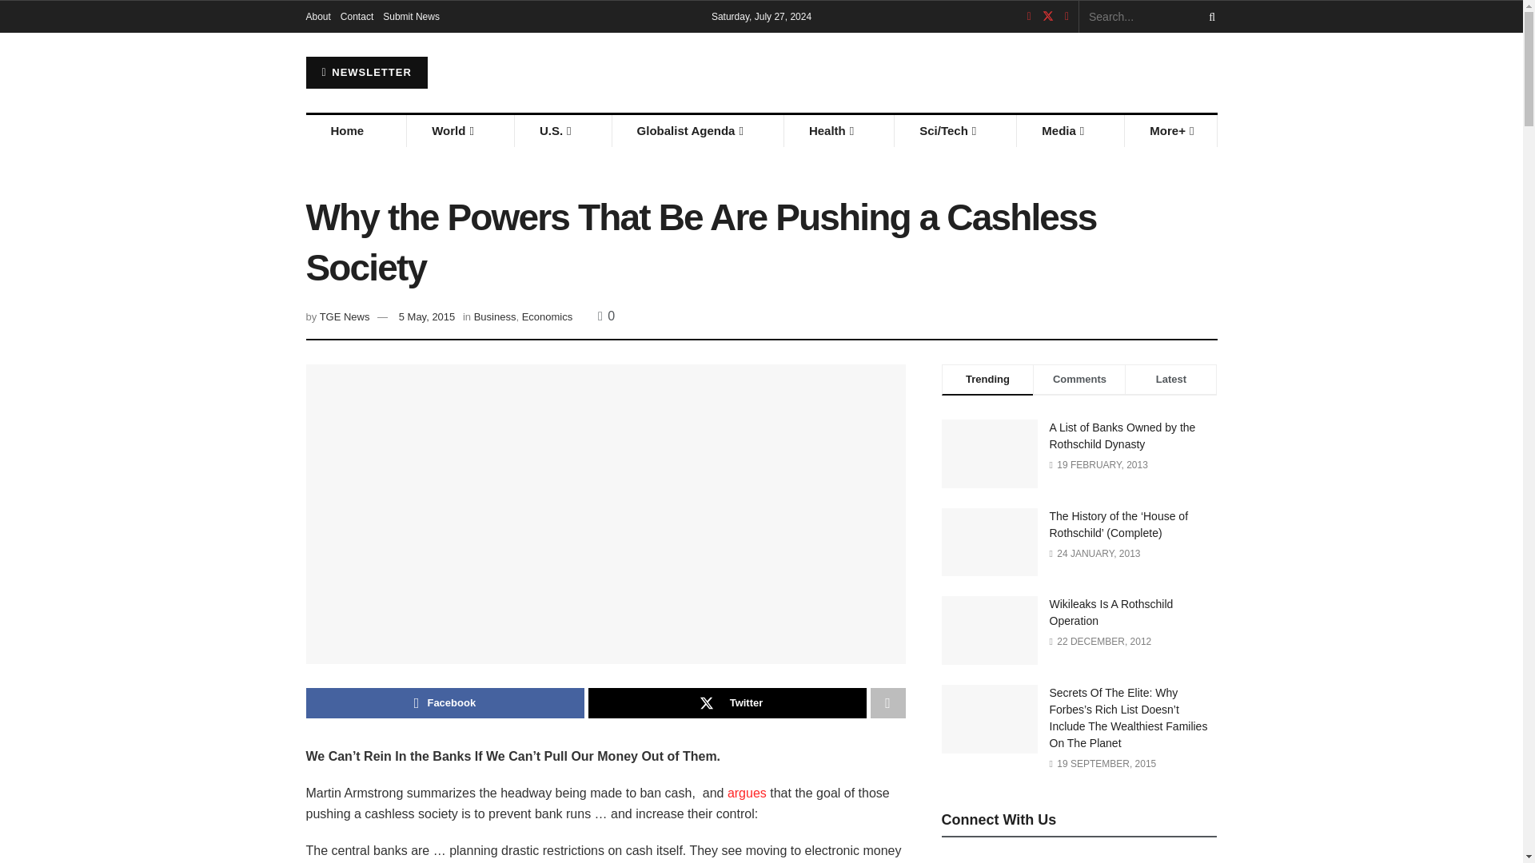 The height and width of the screenshot is (863, 1535). I want to click on World, so click(451, 130).